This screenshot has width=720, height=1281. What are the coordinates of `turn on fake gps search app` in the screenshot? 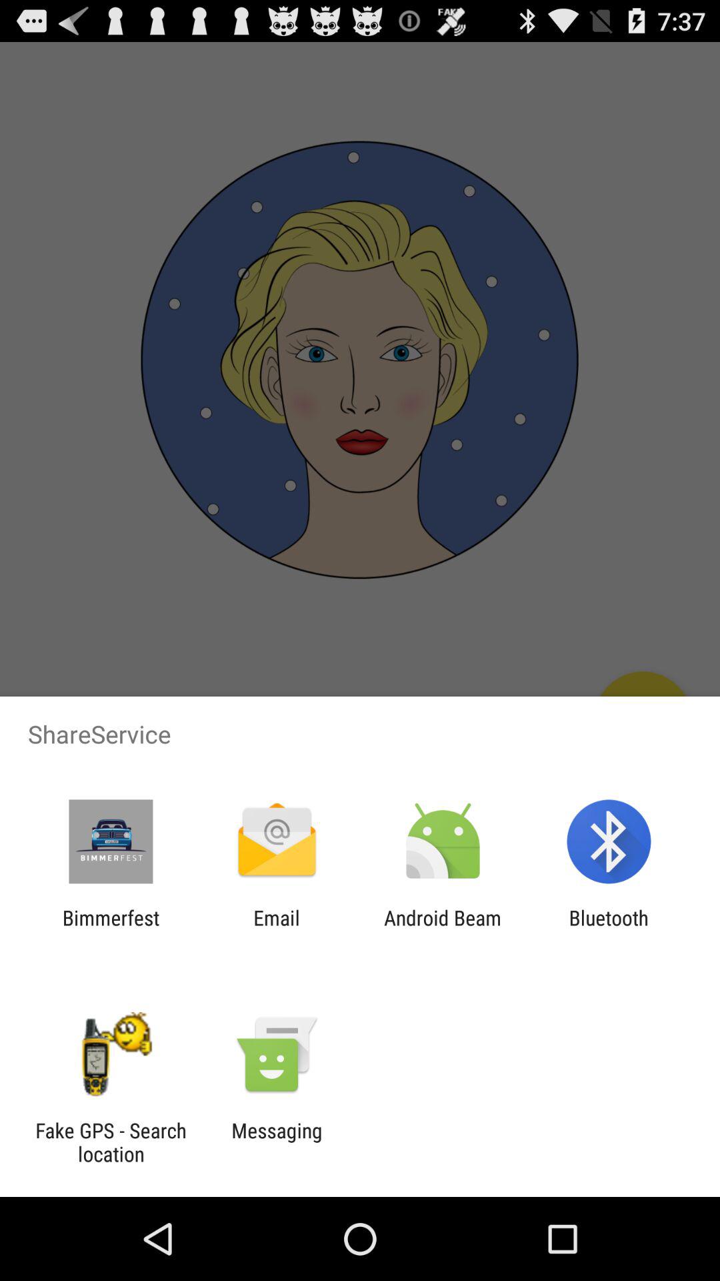 It's located at (111, 1142).